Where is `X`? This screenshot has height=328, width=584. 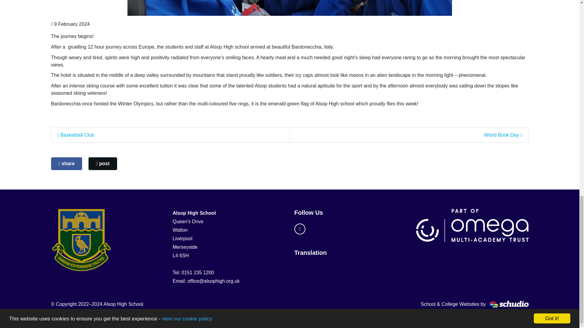 X is located at coordinates (300, 229).